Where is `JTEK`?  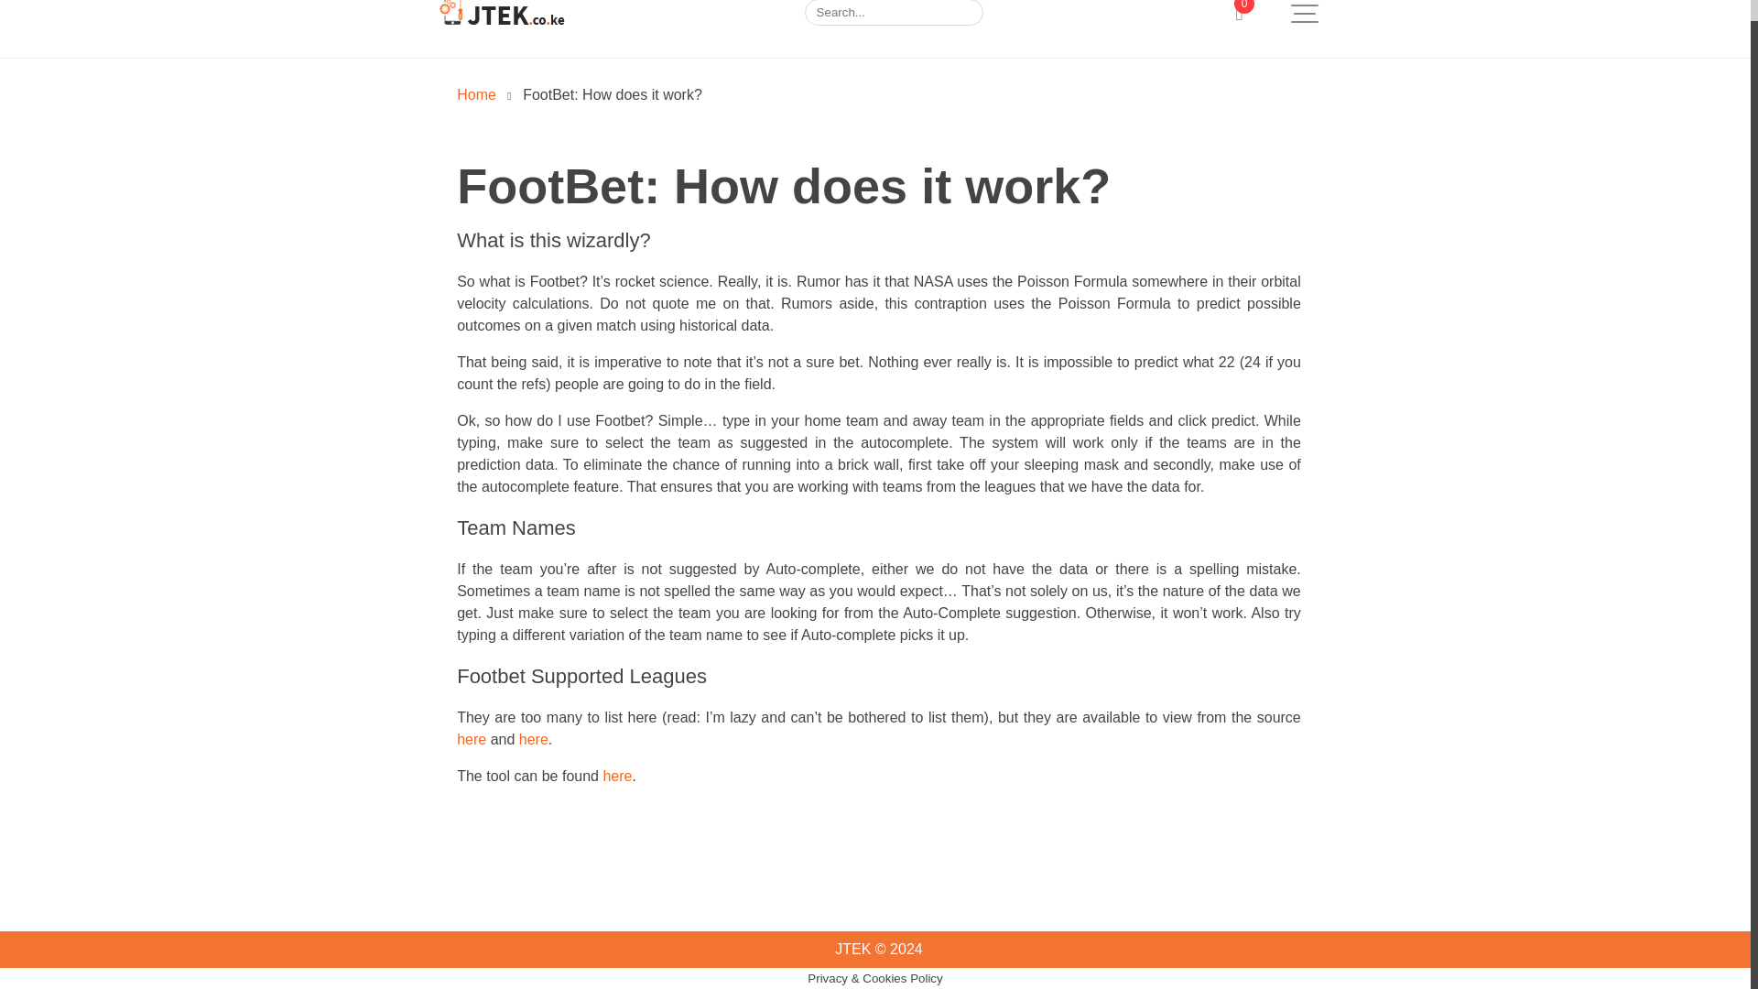
JTEK is located at coordinates (476, 95).